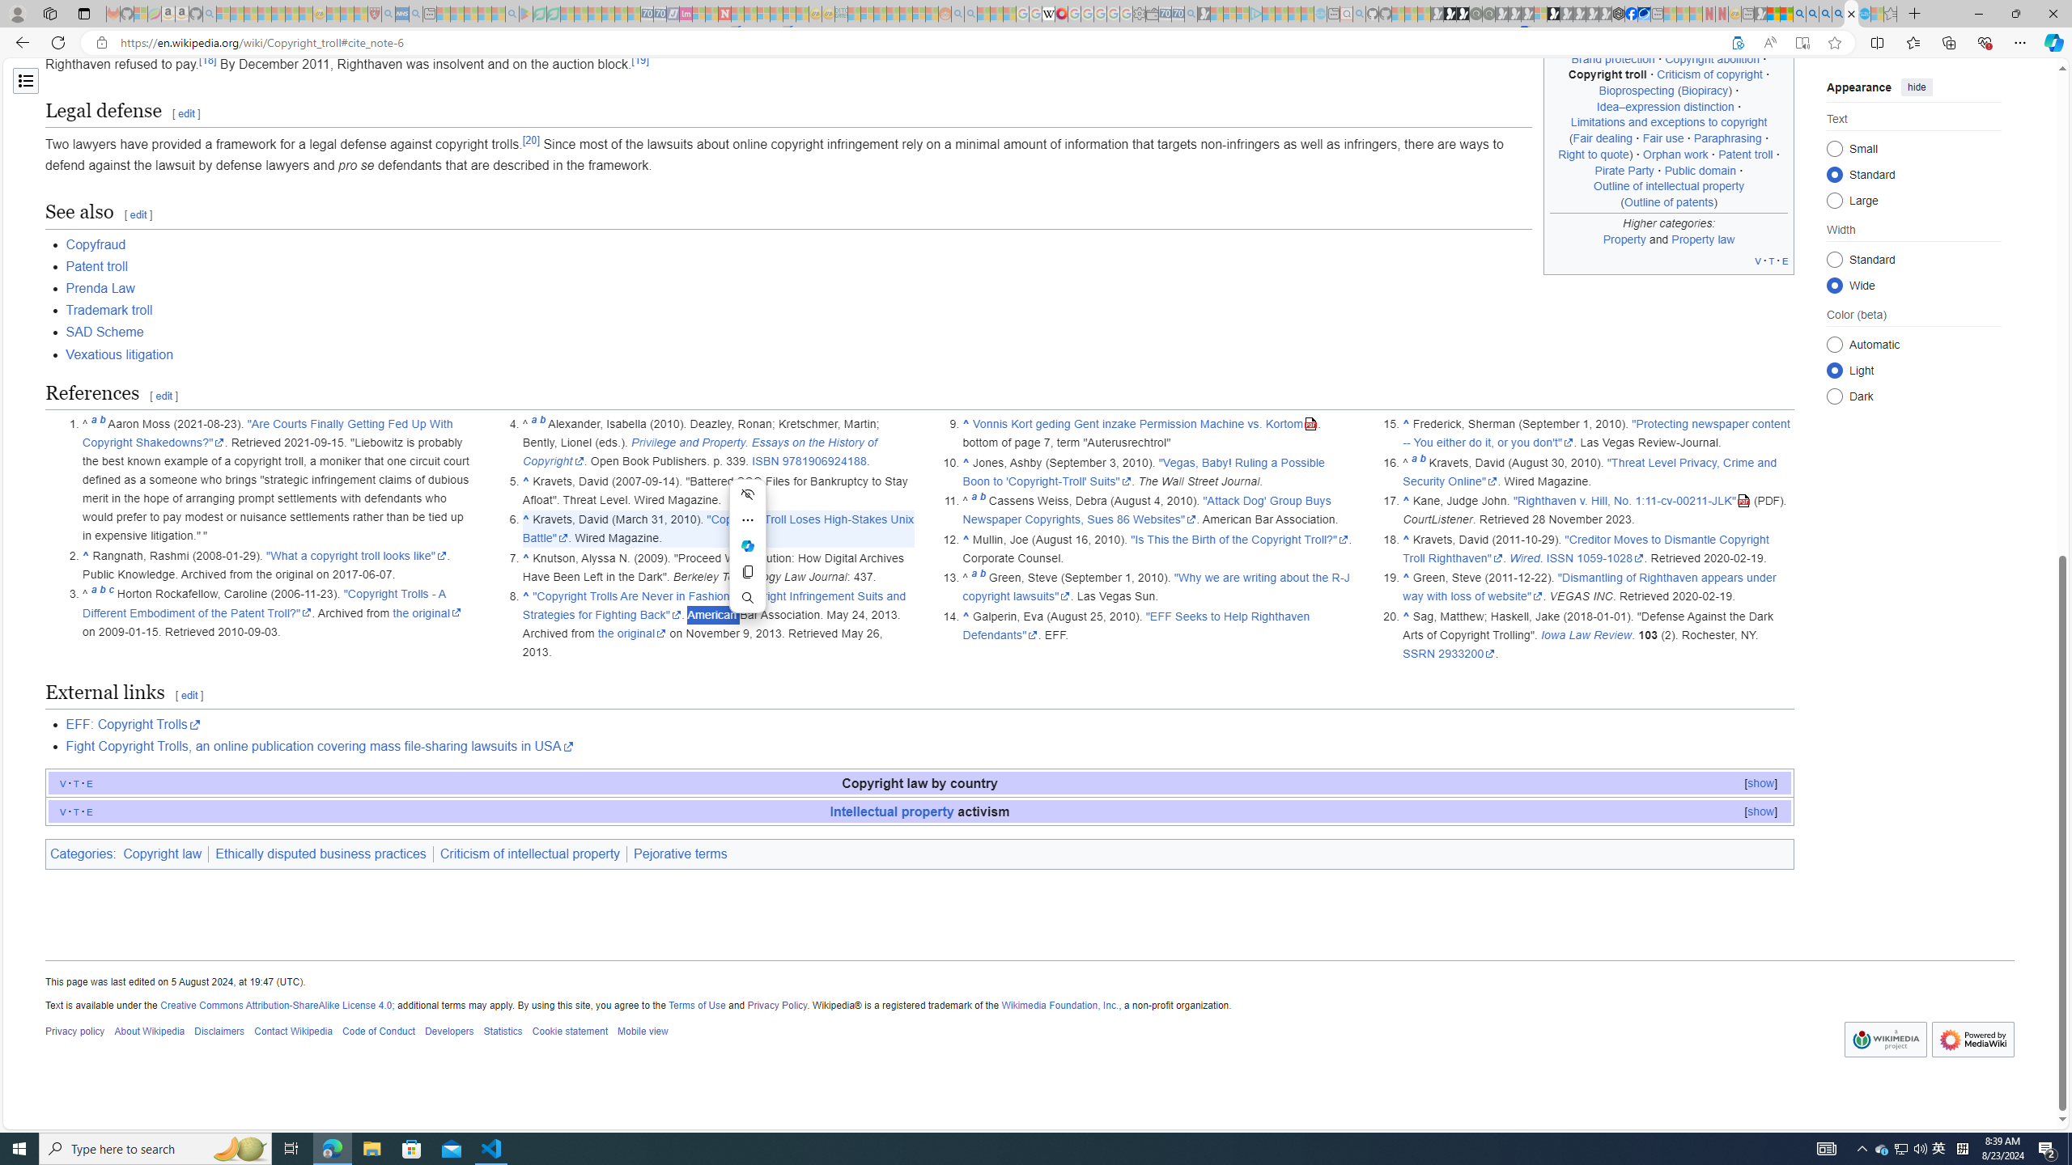 Image resolution: width=2072 pixels, height=1165 pixels. What do you see at coordinates (531, 140) in the screenshot?
I see `[20]` at bounding box center [531, 140].